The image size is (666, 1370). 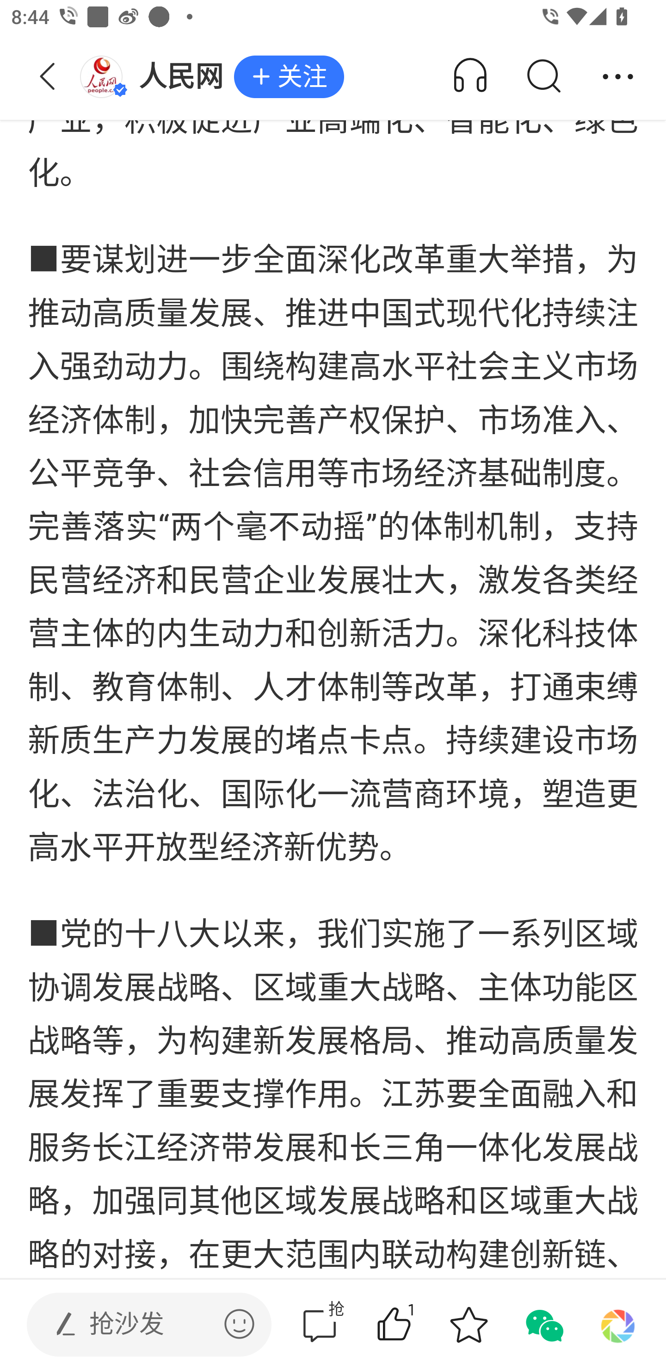 What do you see at coordinates (136, 1325) in the screenshot?
I see `发表评论  抢沙发 发表评论 ` at bounding box center [136, 1325].